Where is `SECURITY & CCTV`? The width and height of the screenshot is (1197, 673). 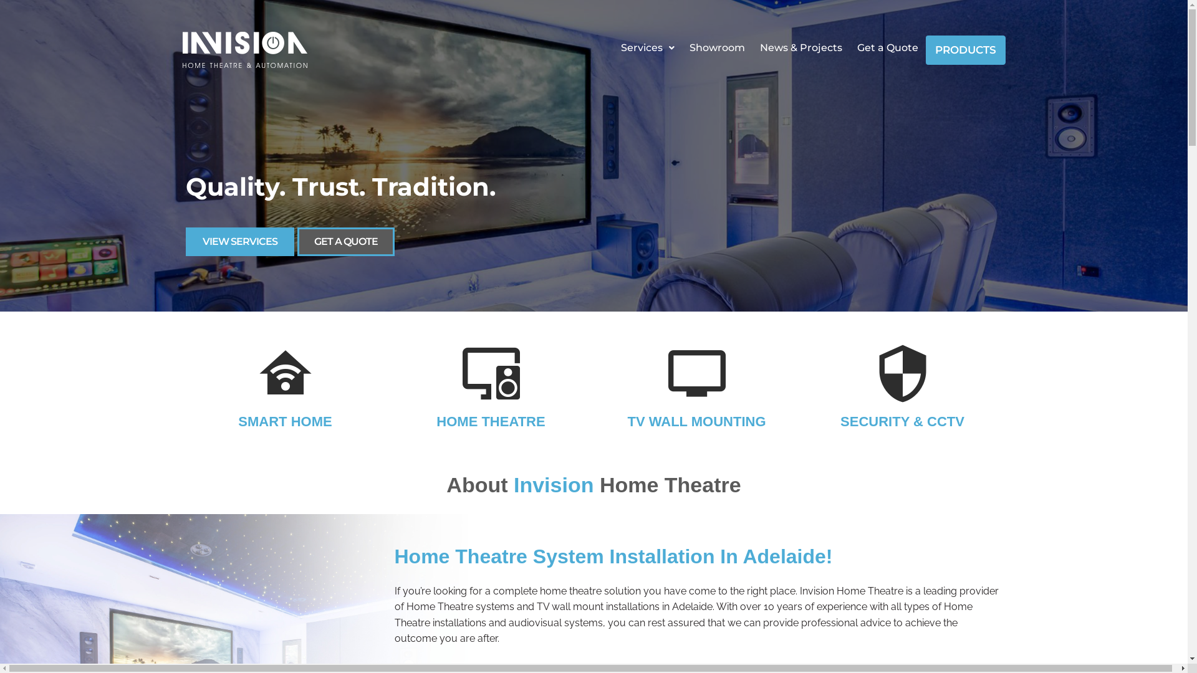
SECURITY & CCTV is located at coordinates (903, 421).